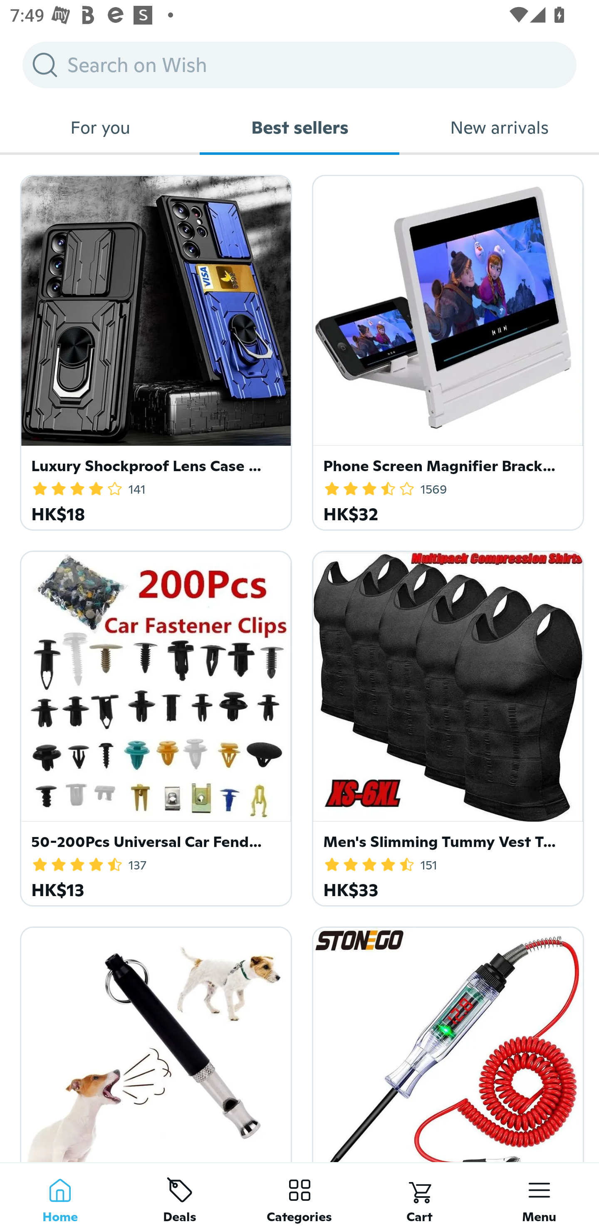  What do you see at coordinates (419, 1197) in the screenshot?
I see `Cart` at bounding box center [419, 1197].